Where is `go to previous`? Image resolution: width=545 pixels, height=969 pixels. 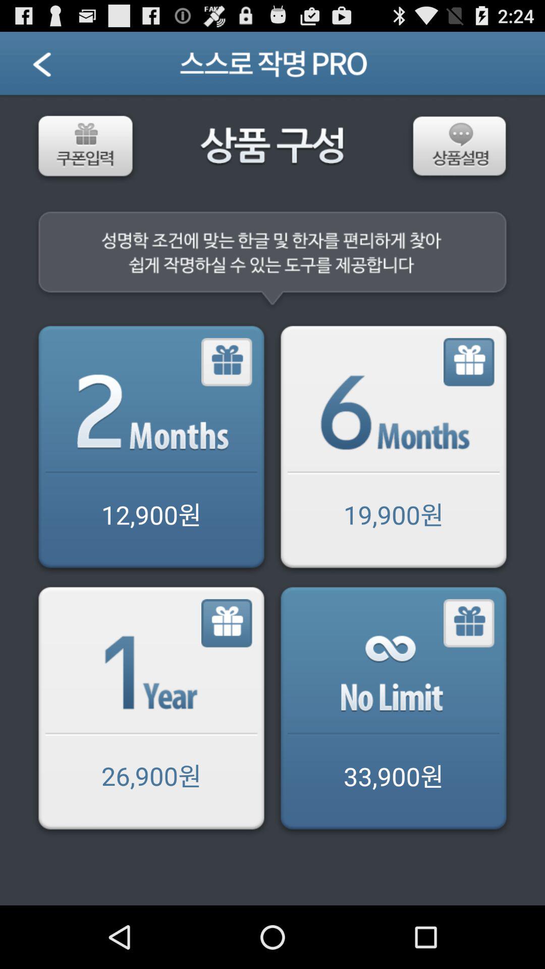
go to previous is located at coordinates (54, 68).